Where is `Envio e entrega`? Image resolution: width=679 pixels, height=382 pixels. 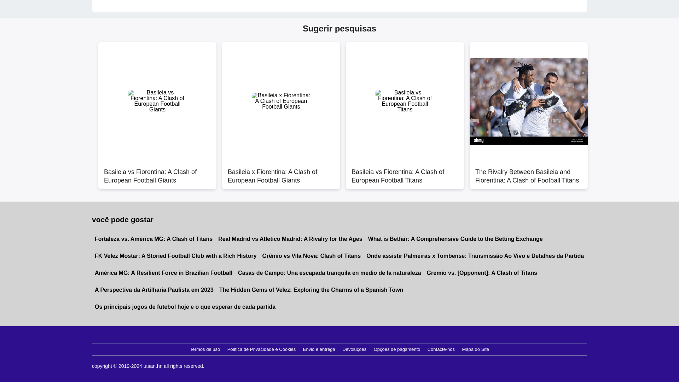
Envio e entrega is located at coordinates (319, 349).